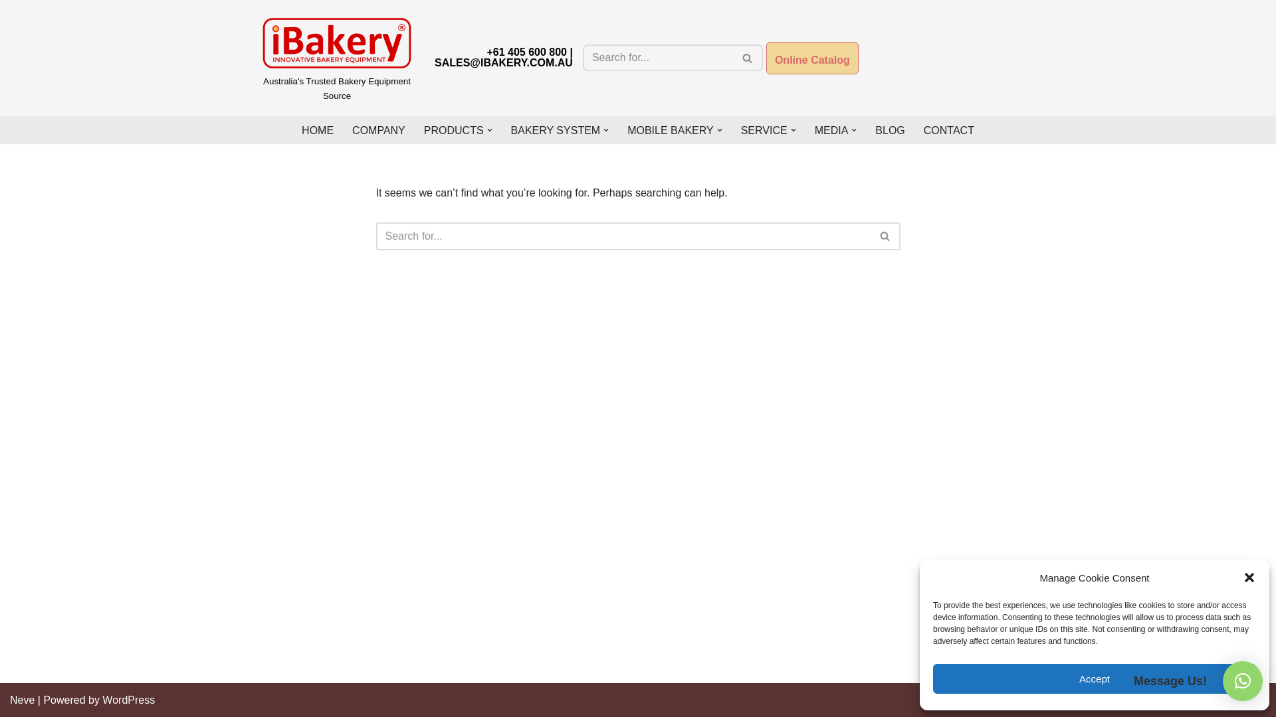 The width and height of the screenshot is (1276, 717). I want to click on COMPANY, so click(379, 130).